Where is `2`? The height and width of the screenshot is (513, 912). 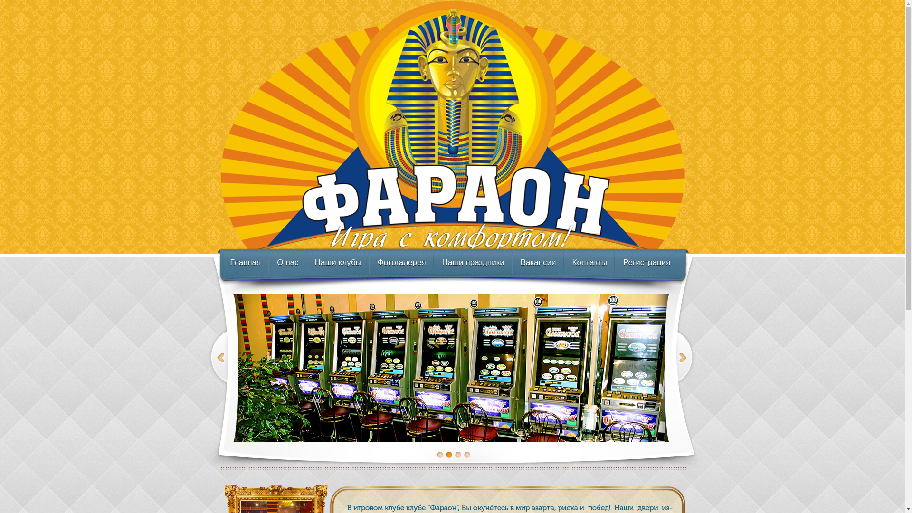 2 is located at coordinates (448, 455).